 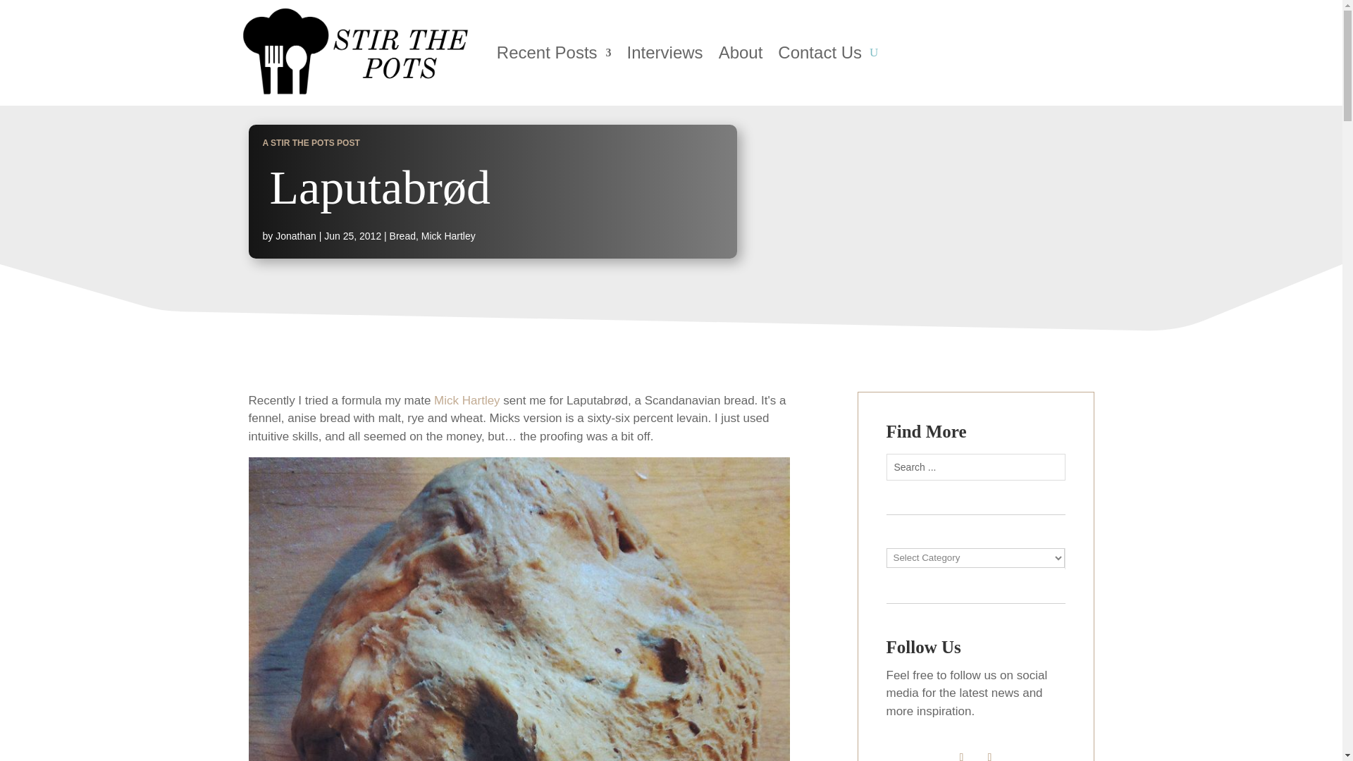 I want to click on Jonathan, so click(x=296, y=236).